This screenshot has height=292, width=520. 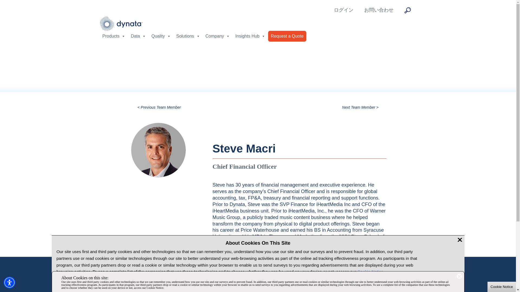 I want to click on Products, so click(x=114, y=36).